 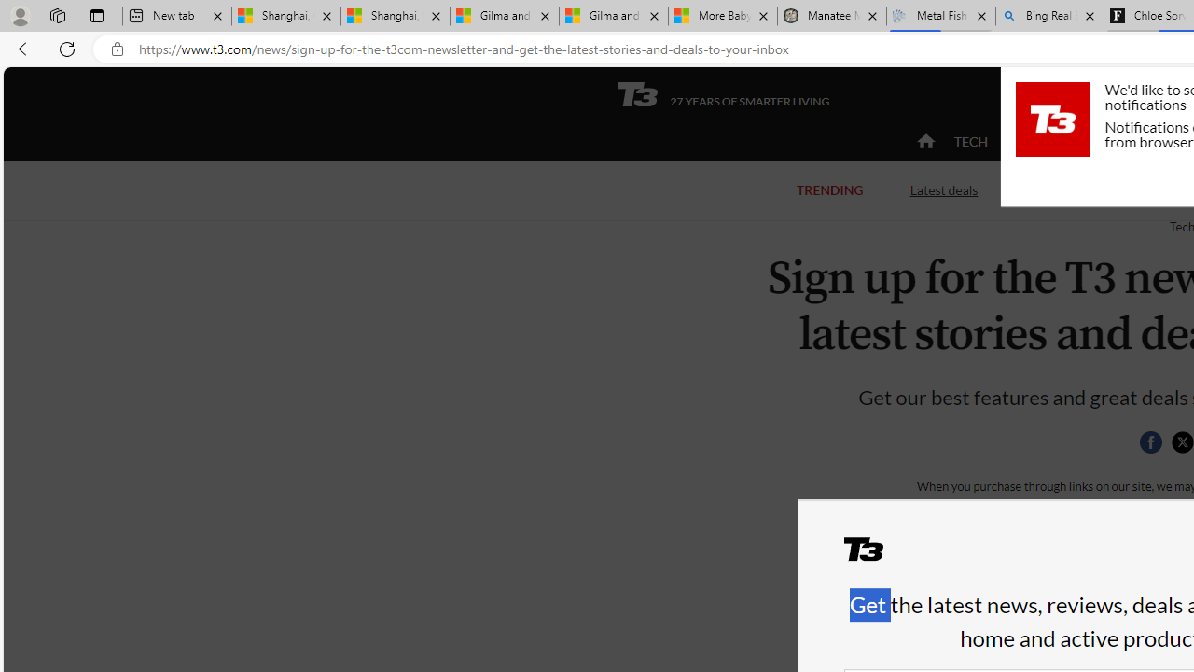 What do you see at coordinates (1182, 442) in the screenshot?
I see `Class: icon-svg` at bounding box center [1182, 442].